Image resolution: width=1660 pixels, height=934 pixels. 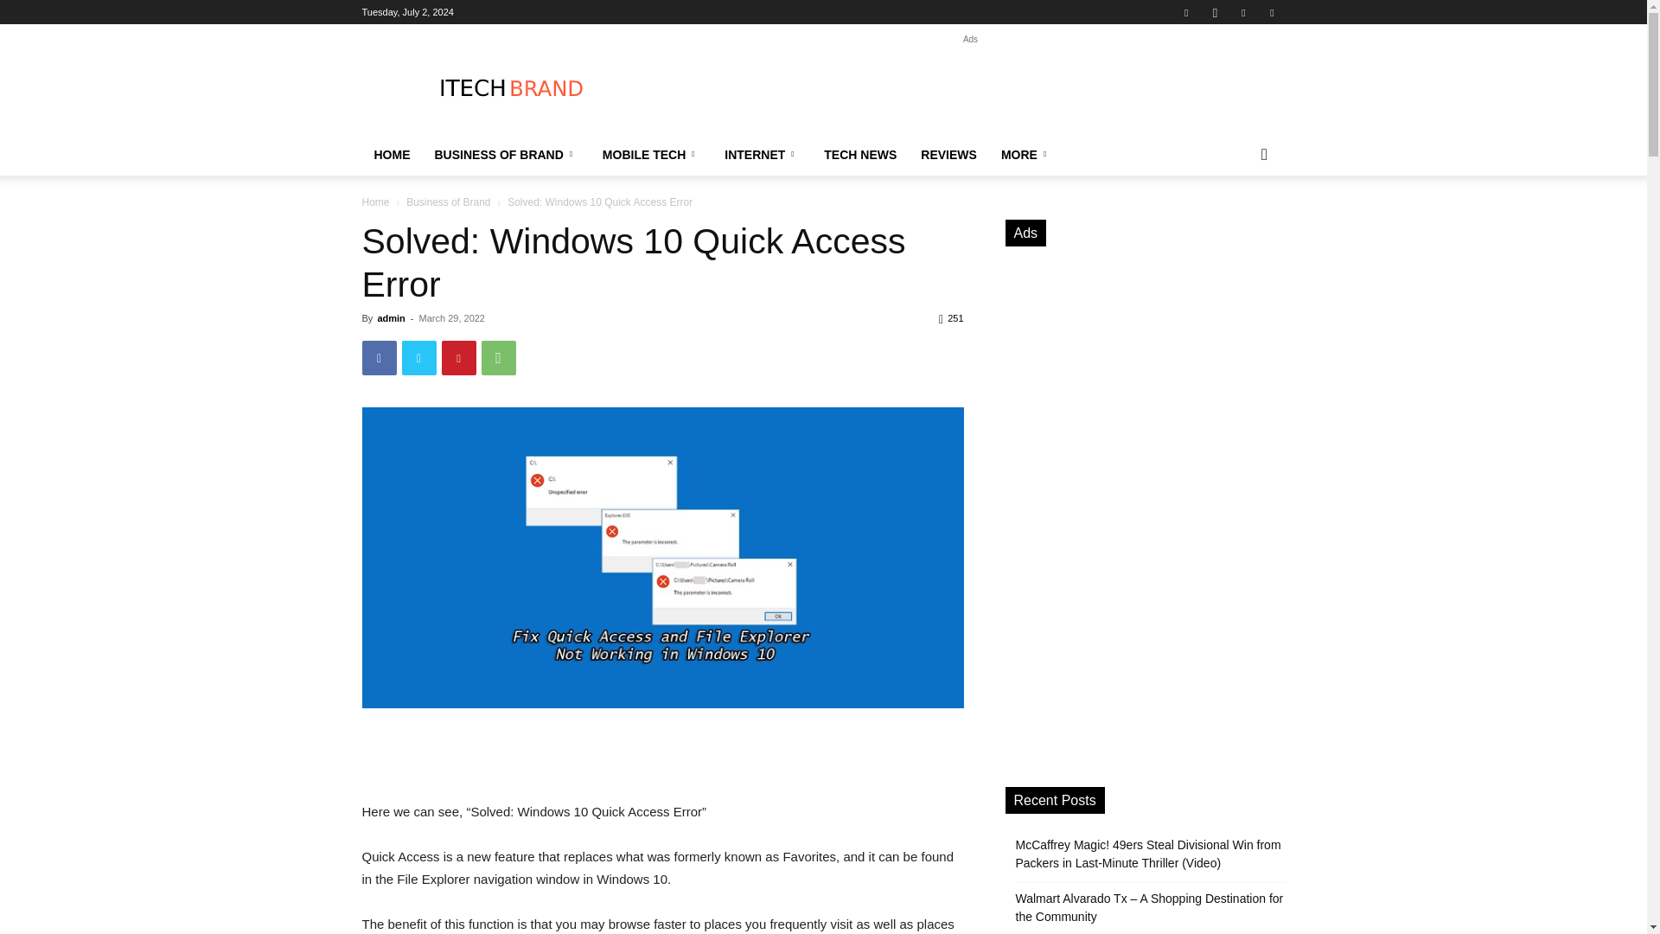 I want to click on Pinterest, so click(x=458, y=358).